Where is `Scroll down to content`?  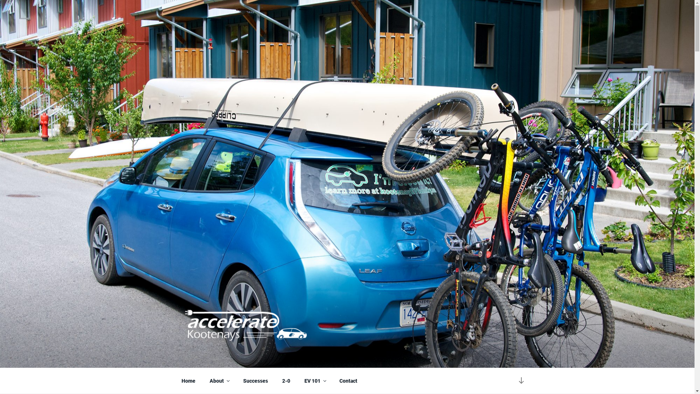 Scroll down to content is located at coordinates (521, 381).